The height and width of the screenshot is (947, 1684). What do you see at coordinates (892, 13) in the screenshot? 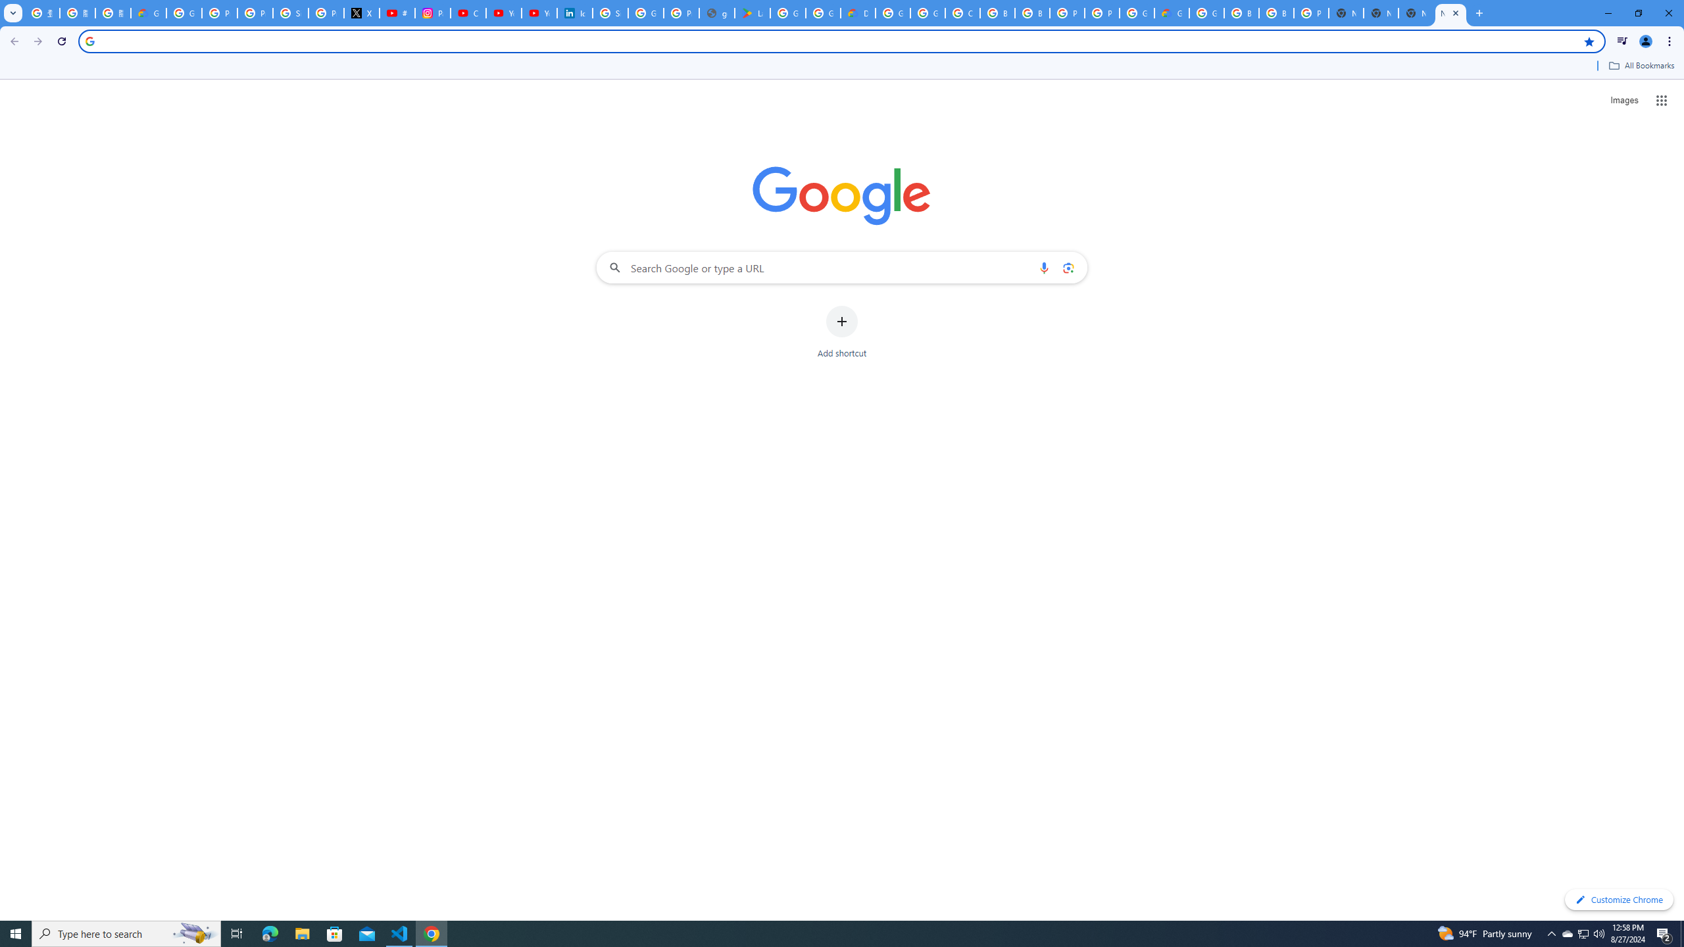
I see `Google Cloud Platform` at bounding box center [892, 13].